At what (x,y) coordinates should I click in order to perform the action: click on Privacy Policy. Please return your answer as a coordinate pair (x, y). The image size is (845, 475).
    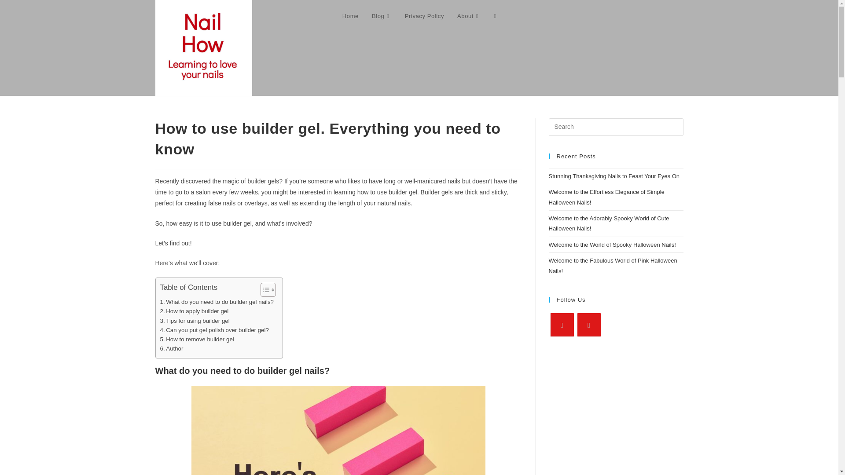
    Looking at the image, I should click on (424, 16).